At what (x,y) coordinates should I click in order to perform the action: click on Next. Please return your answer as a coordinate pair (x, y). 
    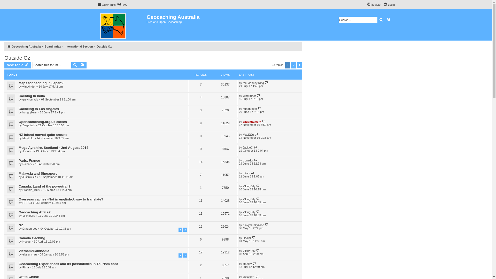
    Looking at the image, I should click on (299, 65).